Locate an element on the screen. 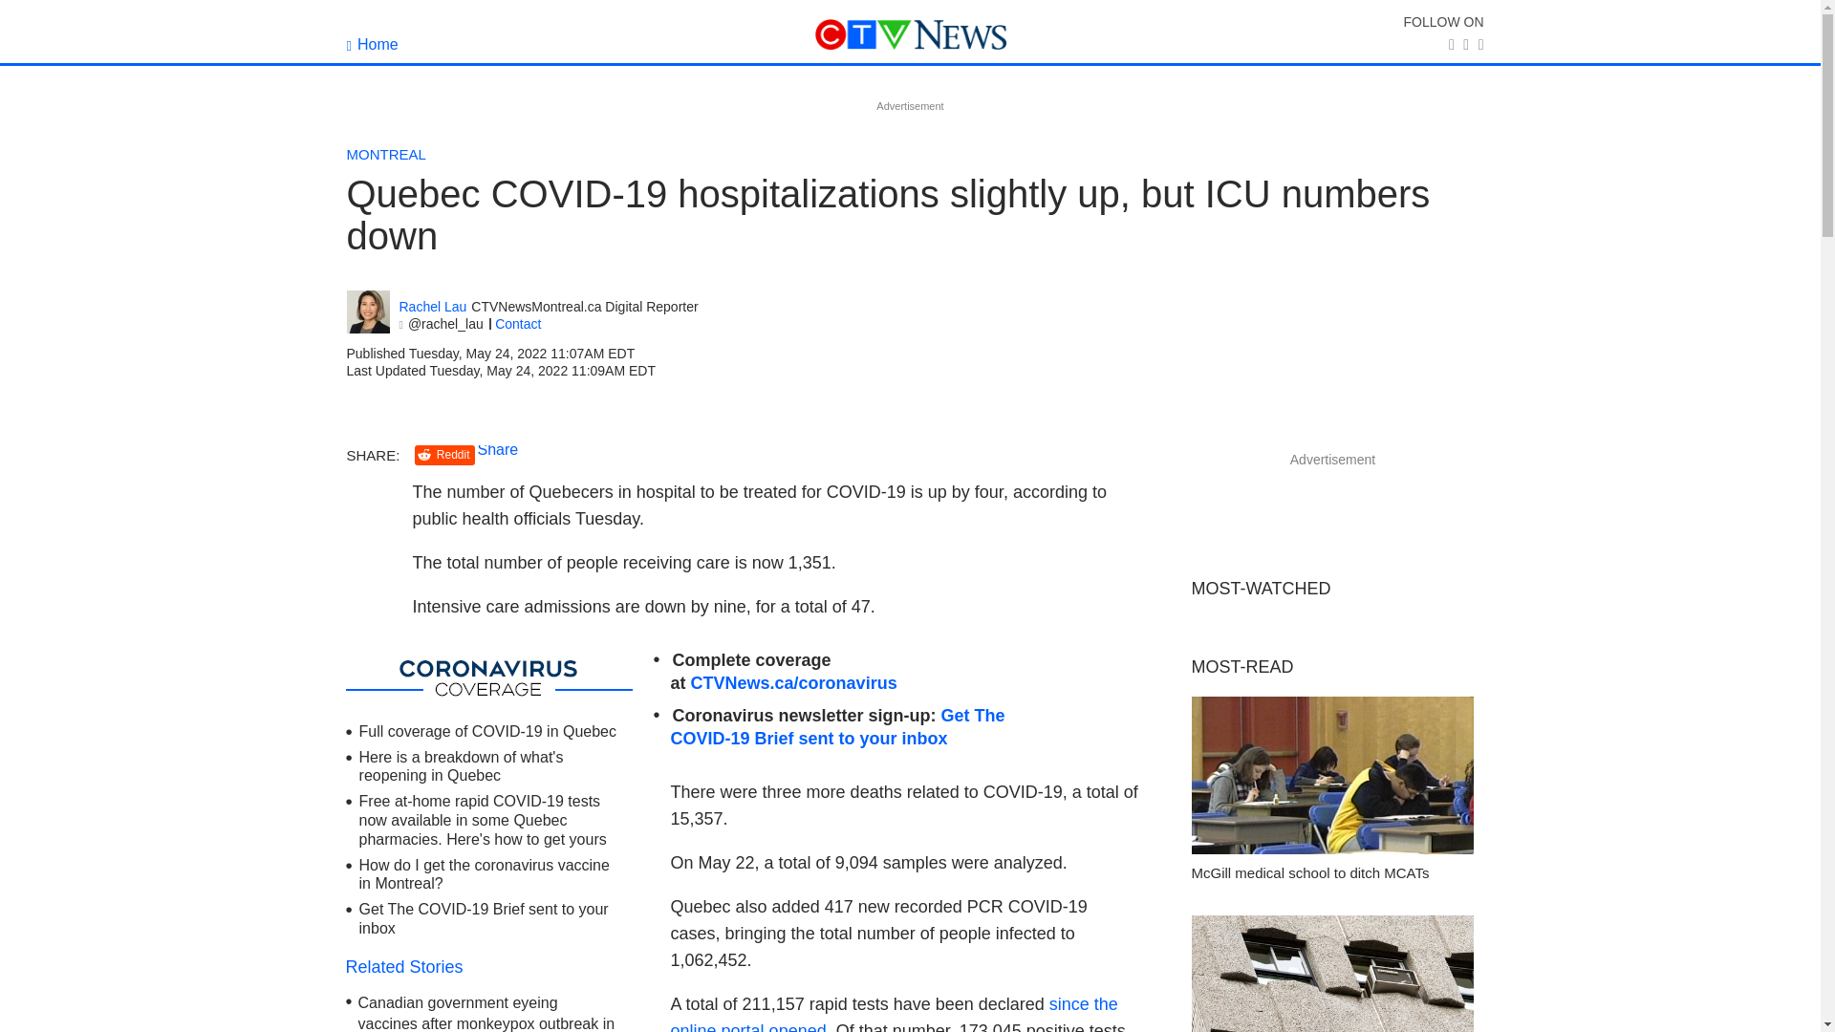 This screenshot has height=1032, width=1835. Get The COVID-19 Brief sent to your inbox is located at coordinates (484, 917).